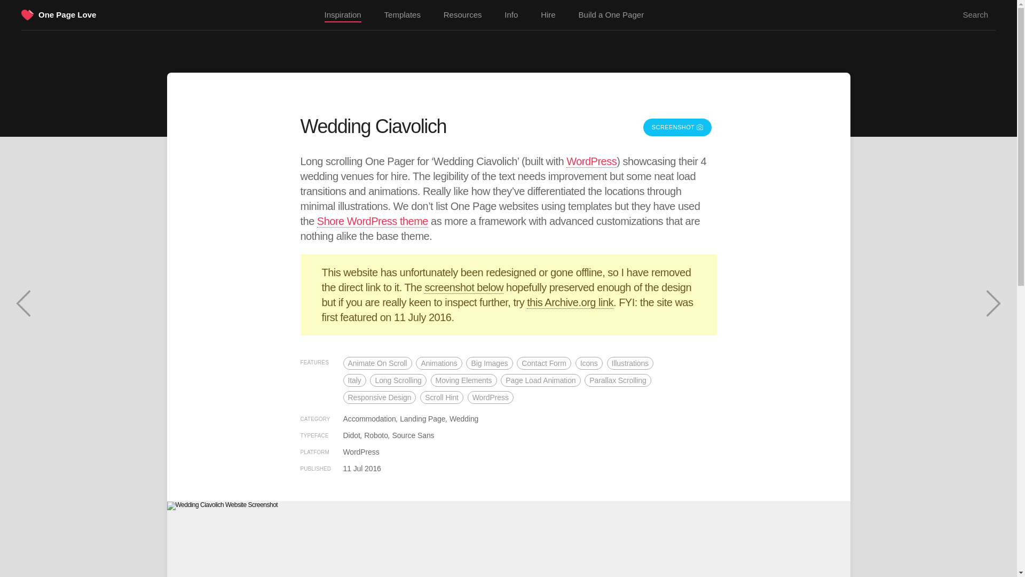 The image size is (1025, 577). What do you see at coordinates (343, 15) in the screenshot?
I see `One Page website inspiration gallery` at bounding box center [343, 15].